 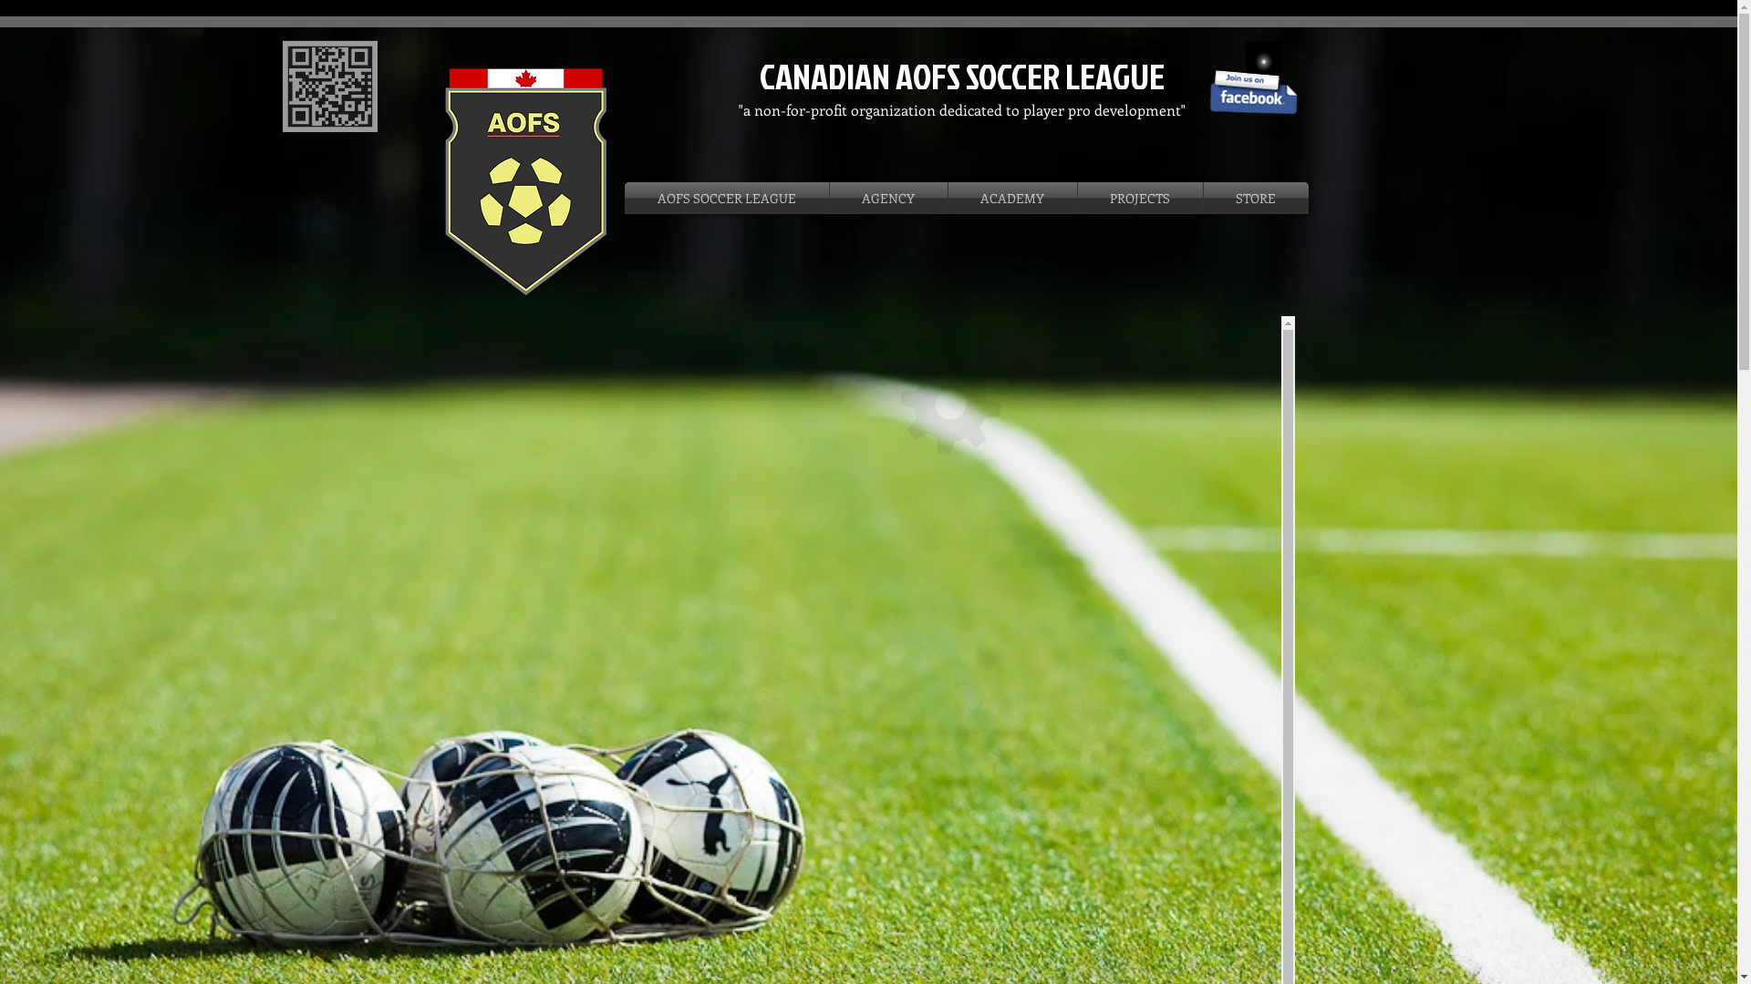 I want to click on newaofslogo77s_edited.png, so click(x=525, y=180).